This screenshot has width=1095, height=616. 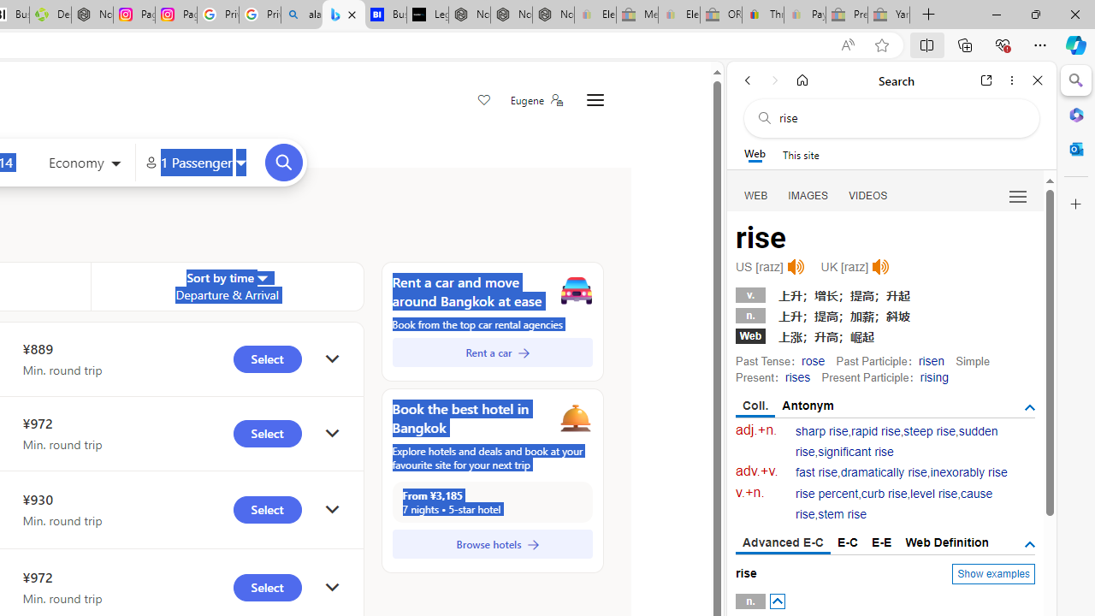 I want to click on Search Filter, WEB, so click(x=756, y=195).